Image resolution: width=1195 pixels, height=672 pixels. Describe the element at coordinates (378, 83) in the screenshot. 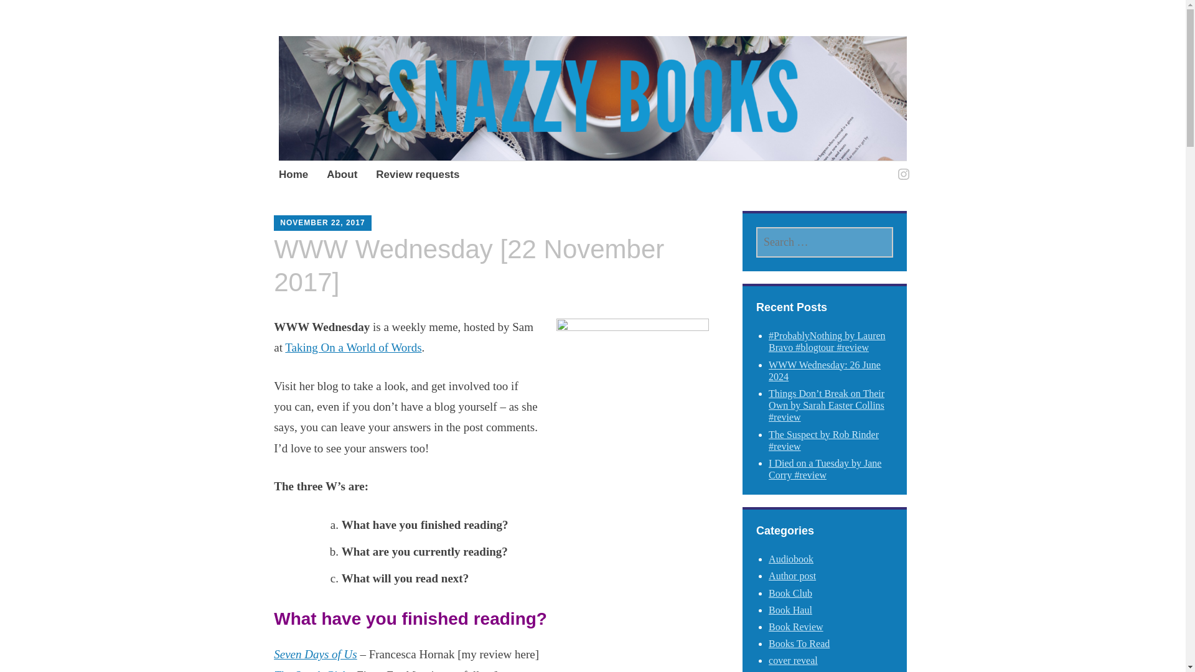

I see `Snazzy Books` at that location.